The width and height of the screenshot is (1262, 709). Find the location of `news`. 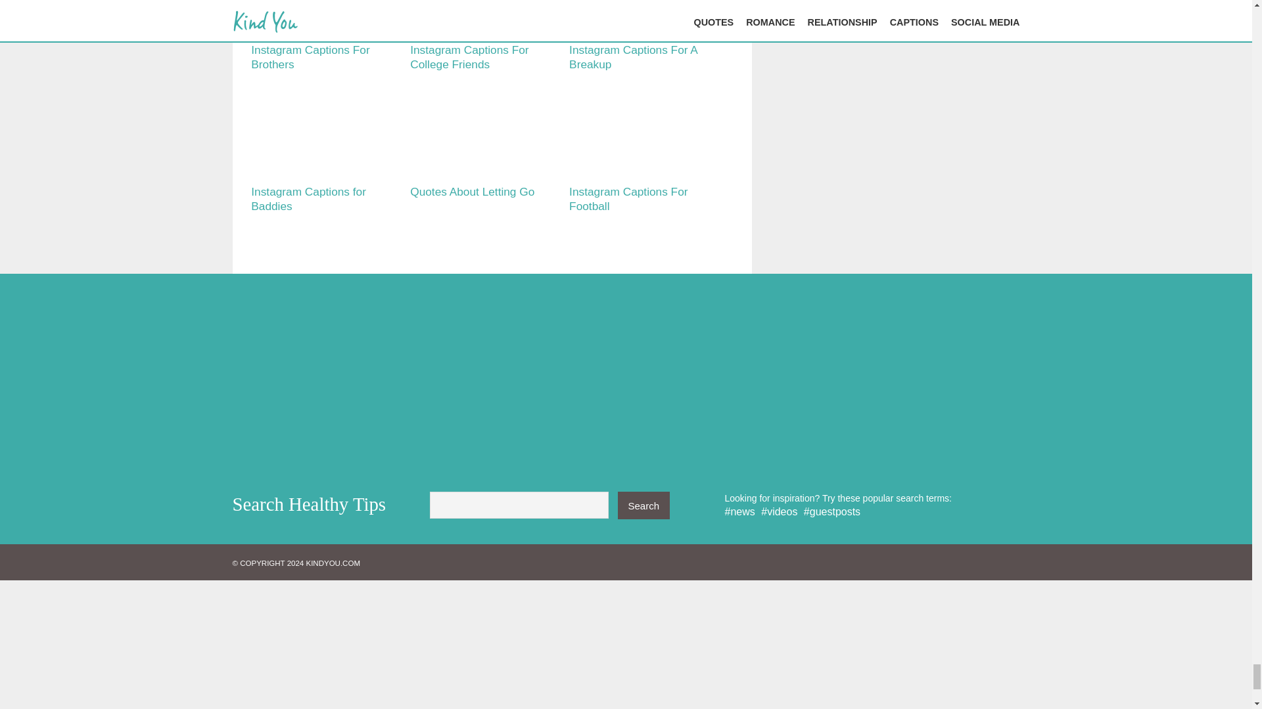

news is located at coordinates (739, 512).